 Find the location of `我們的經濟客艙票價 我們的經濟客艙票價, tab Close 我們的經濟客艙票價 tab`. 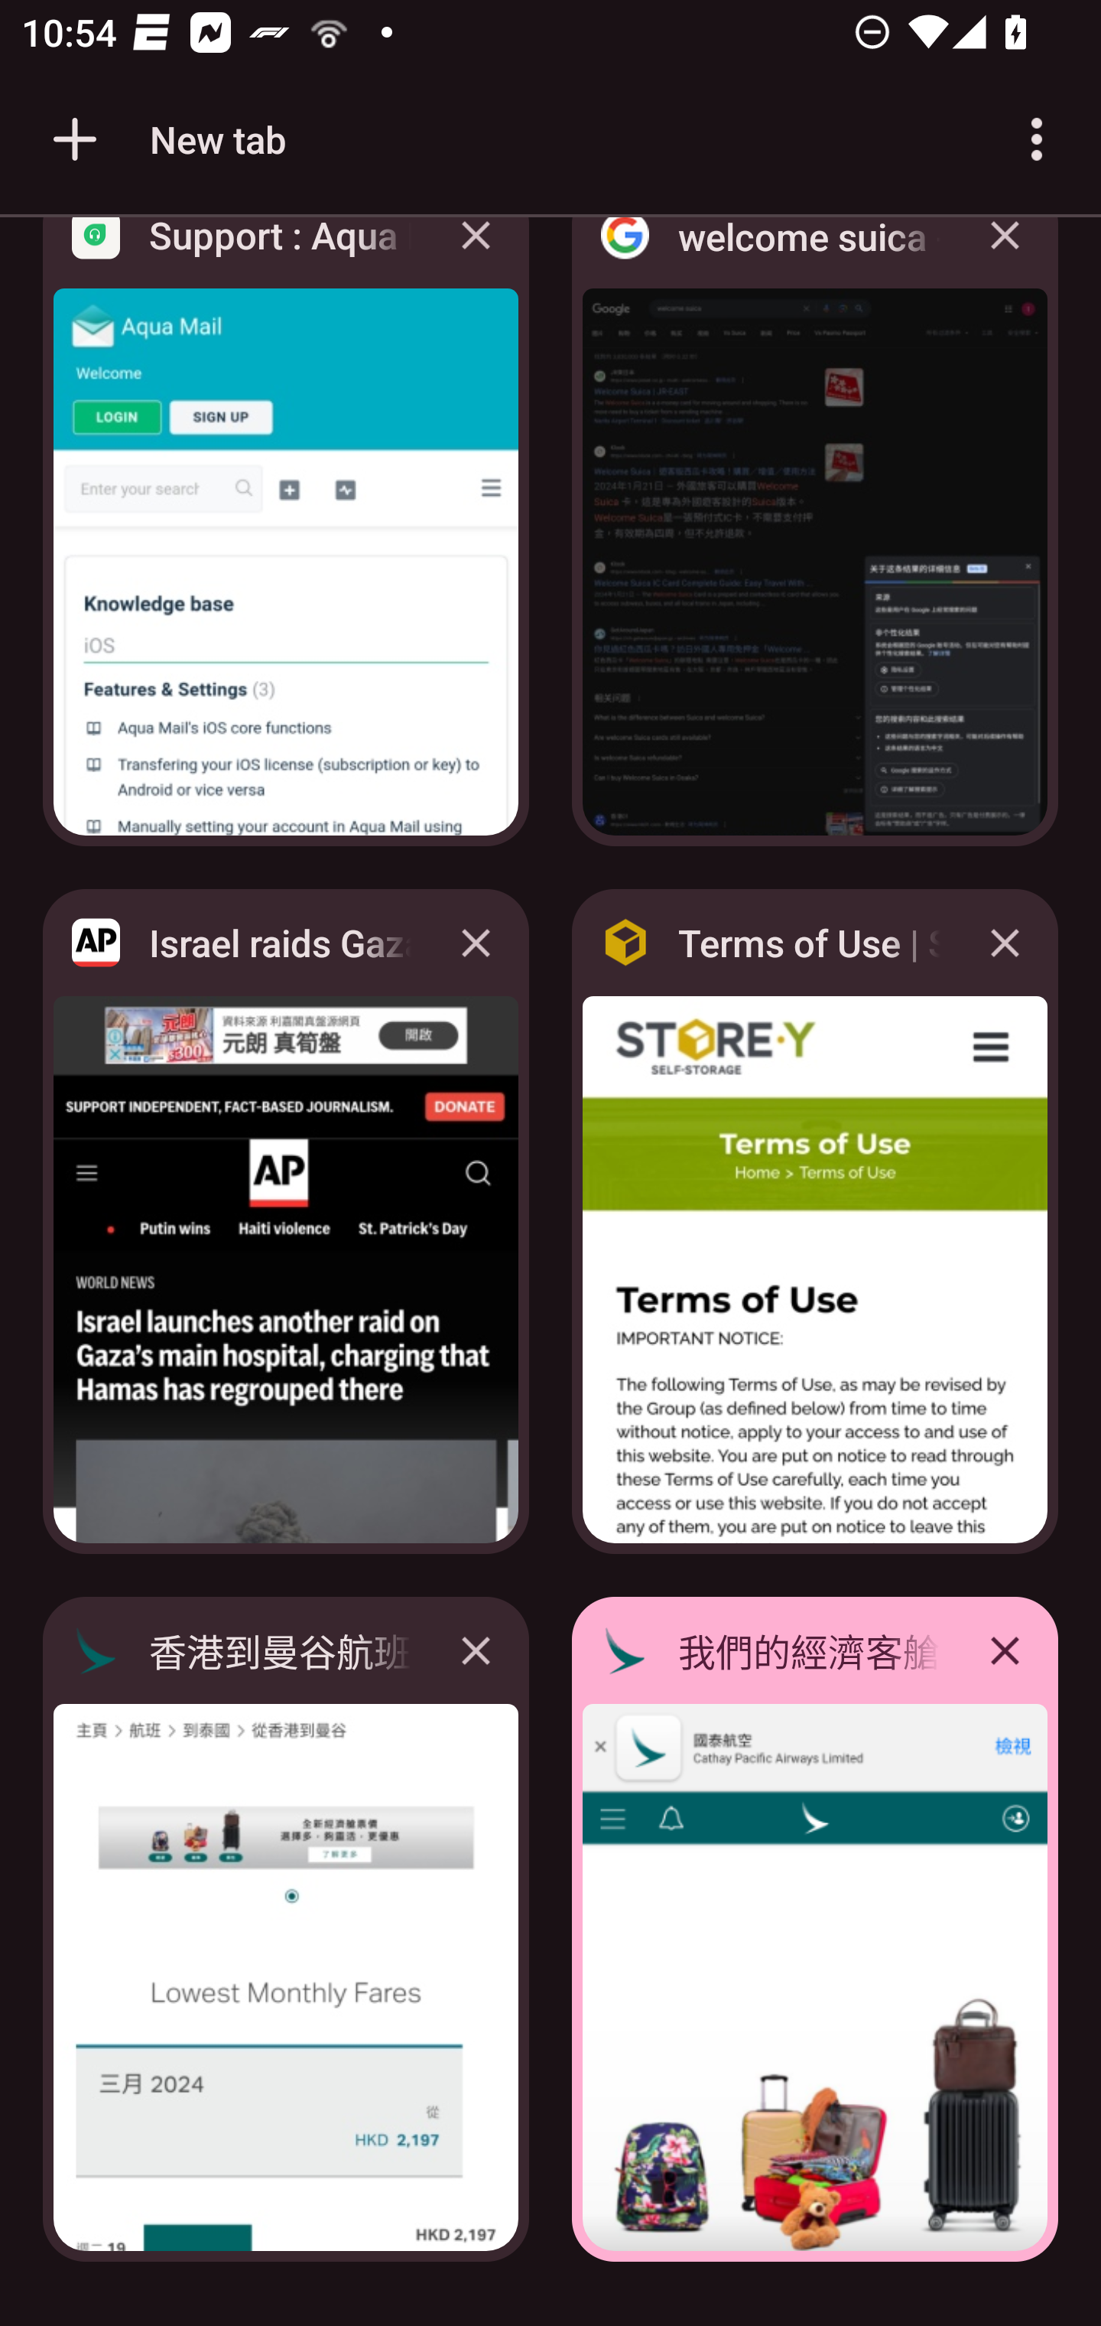

我們的經濟客艙票價 我們的經濟客艙票價, tab Close 我們的經濟客艙票價 tab is located at coordinates (815, 1930).